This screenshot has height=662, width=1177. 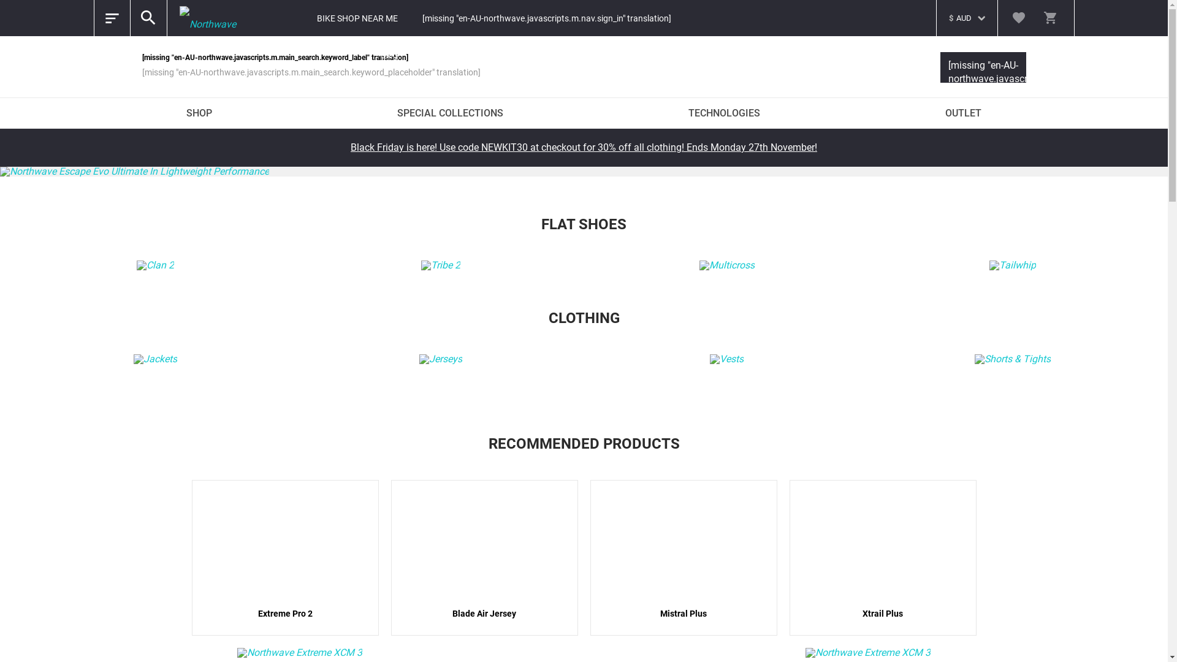 What do you see at coordinates (683, 558) in the screenshot?
I see `Mistral Plus` at bounding box center [683, 558].